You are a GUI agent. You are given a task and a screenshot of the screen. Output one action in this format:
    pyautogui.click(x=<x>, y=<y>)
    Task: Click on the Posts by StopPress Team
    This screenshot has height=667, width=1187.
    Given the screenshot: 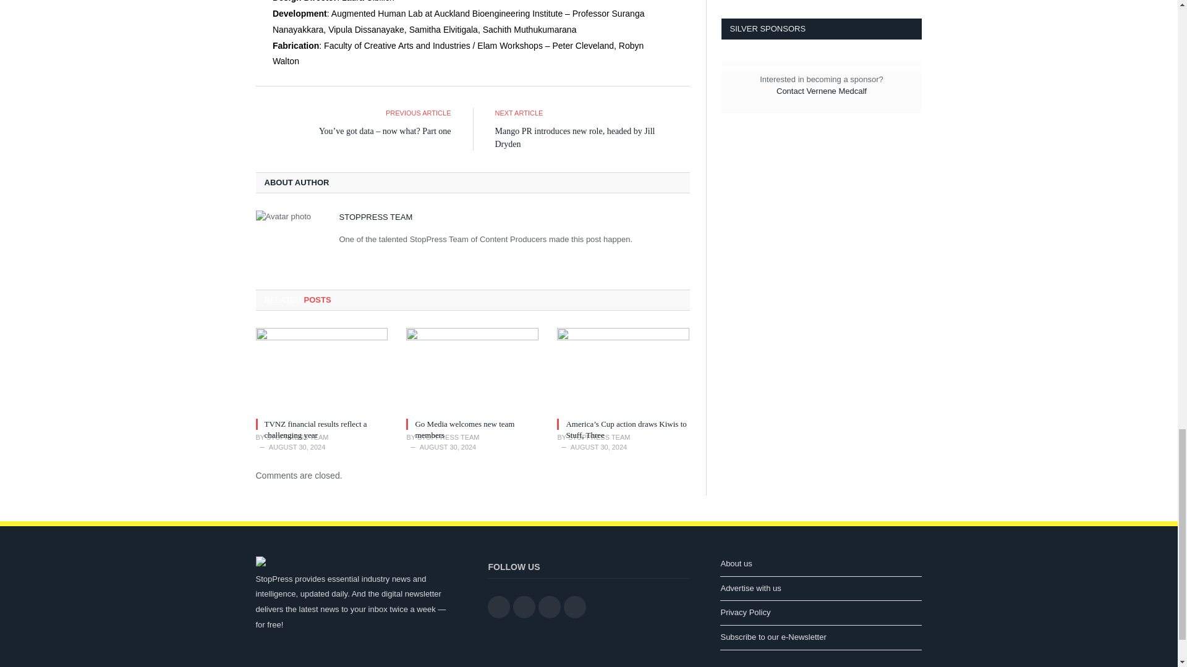 What is the action you would take?
    pyautogui.click(x=297, y=437)
    